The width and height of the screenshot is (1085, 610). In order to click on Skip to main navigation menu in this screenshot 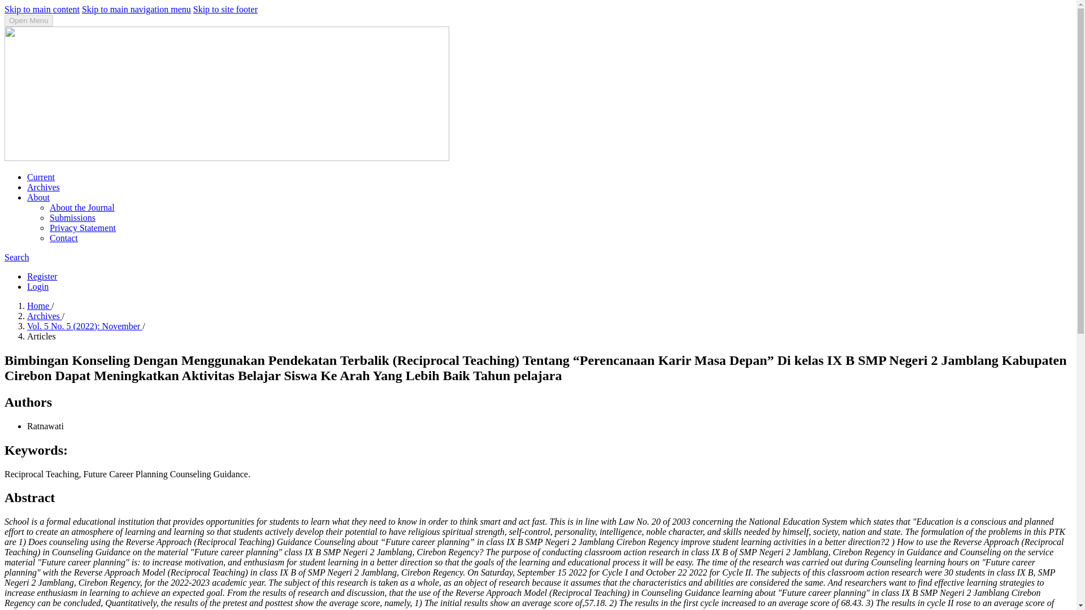, I will do `click(136, 9)`.